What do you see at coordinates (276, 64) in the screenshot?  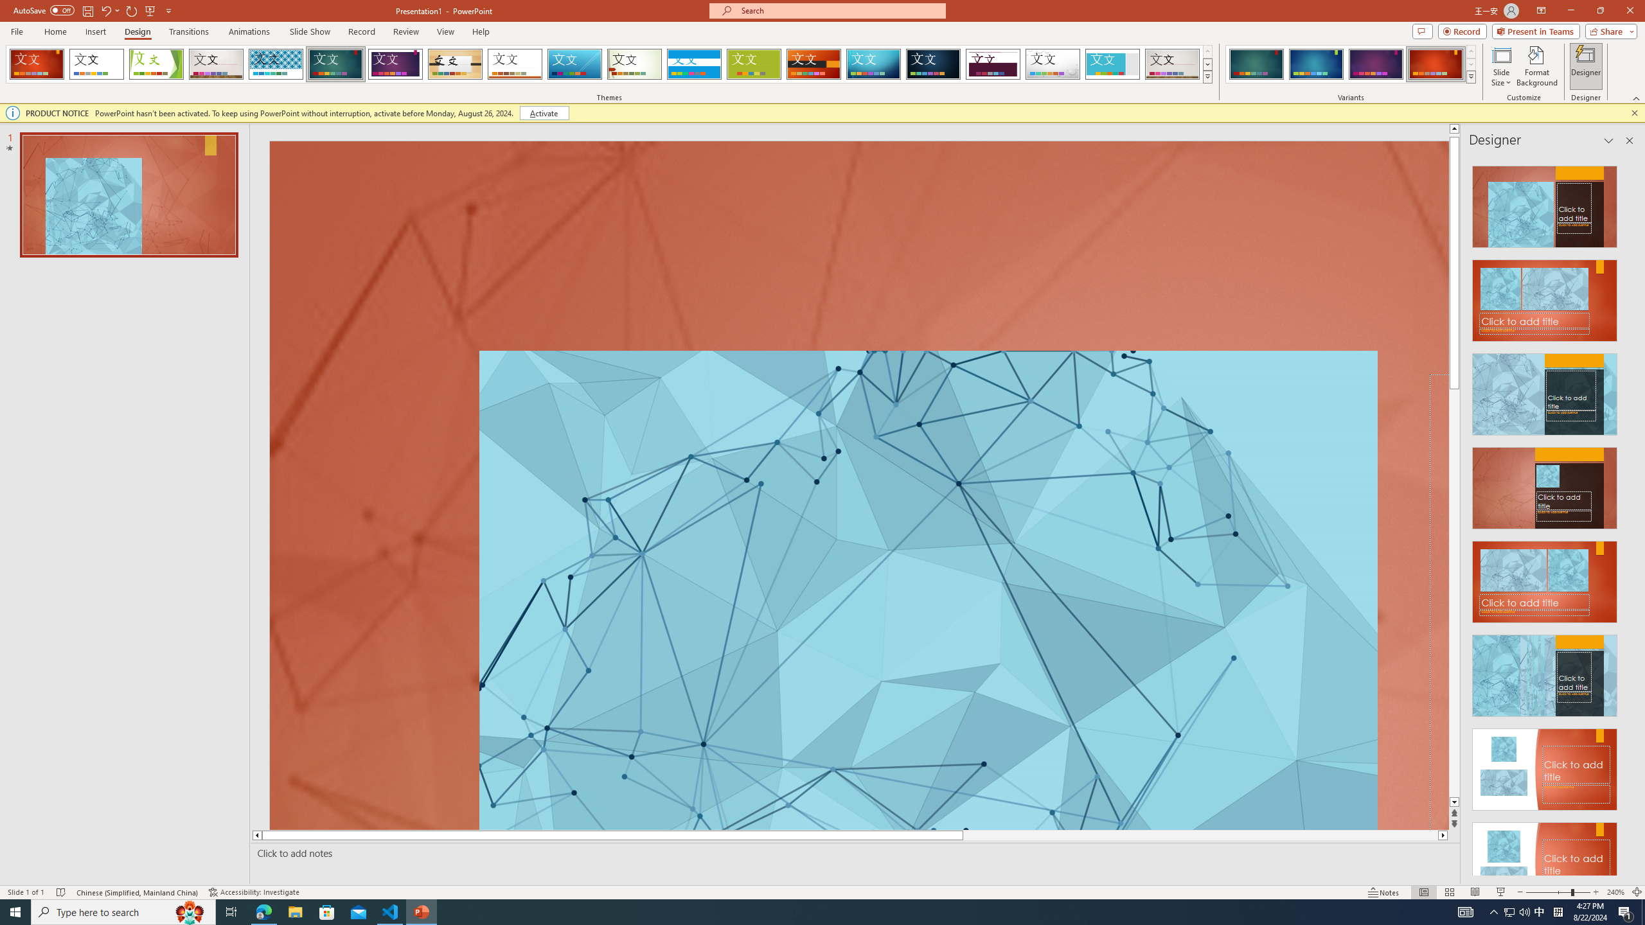 I see `Integral` at bounding box center [276, 64].